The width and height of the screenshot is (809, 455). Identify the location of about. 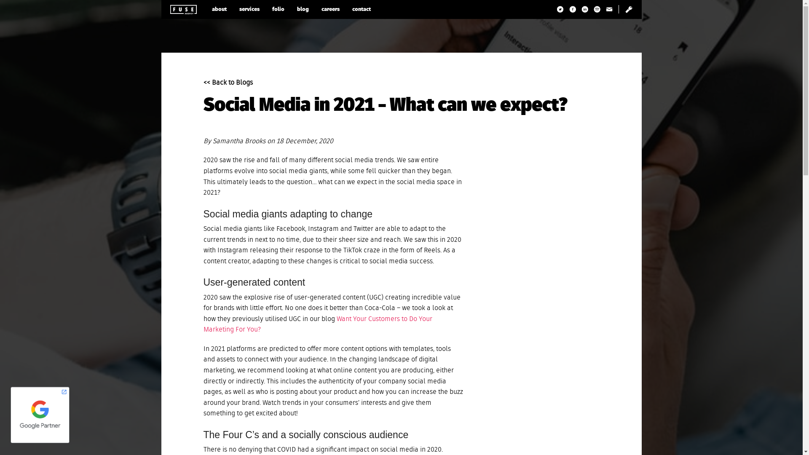
(219, 9).